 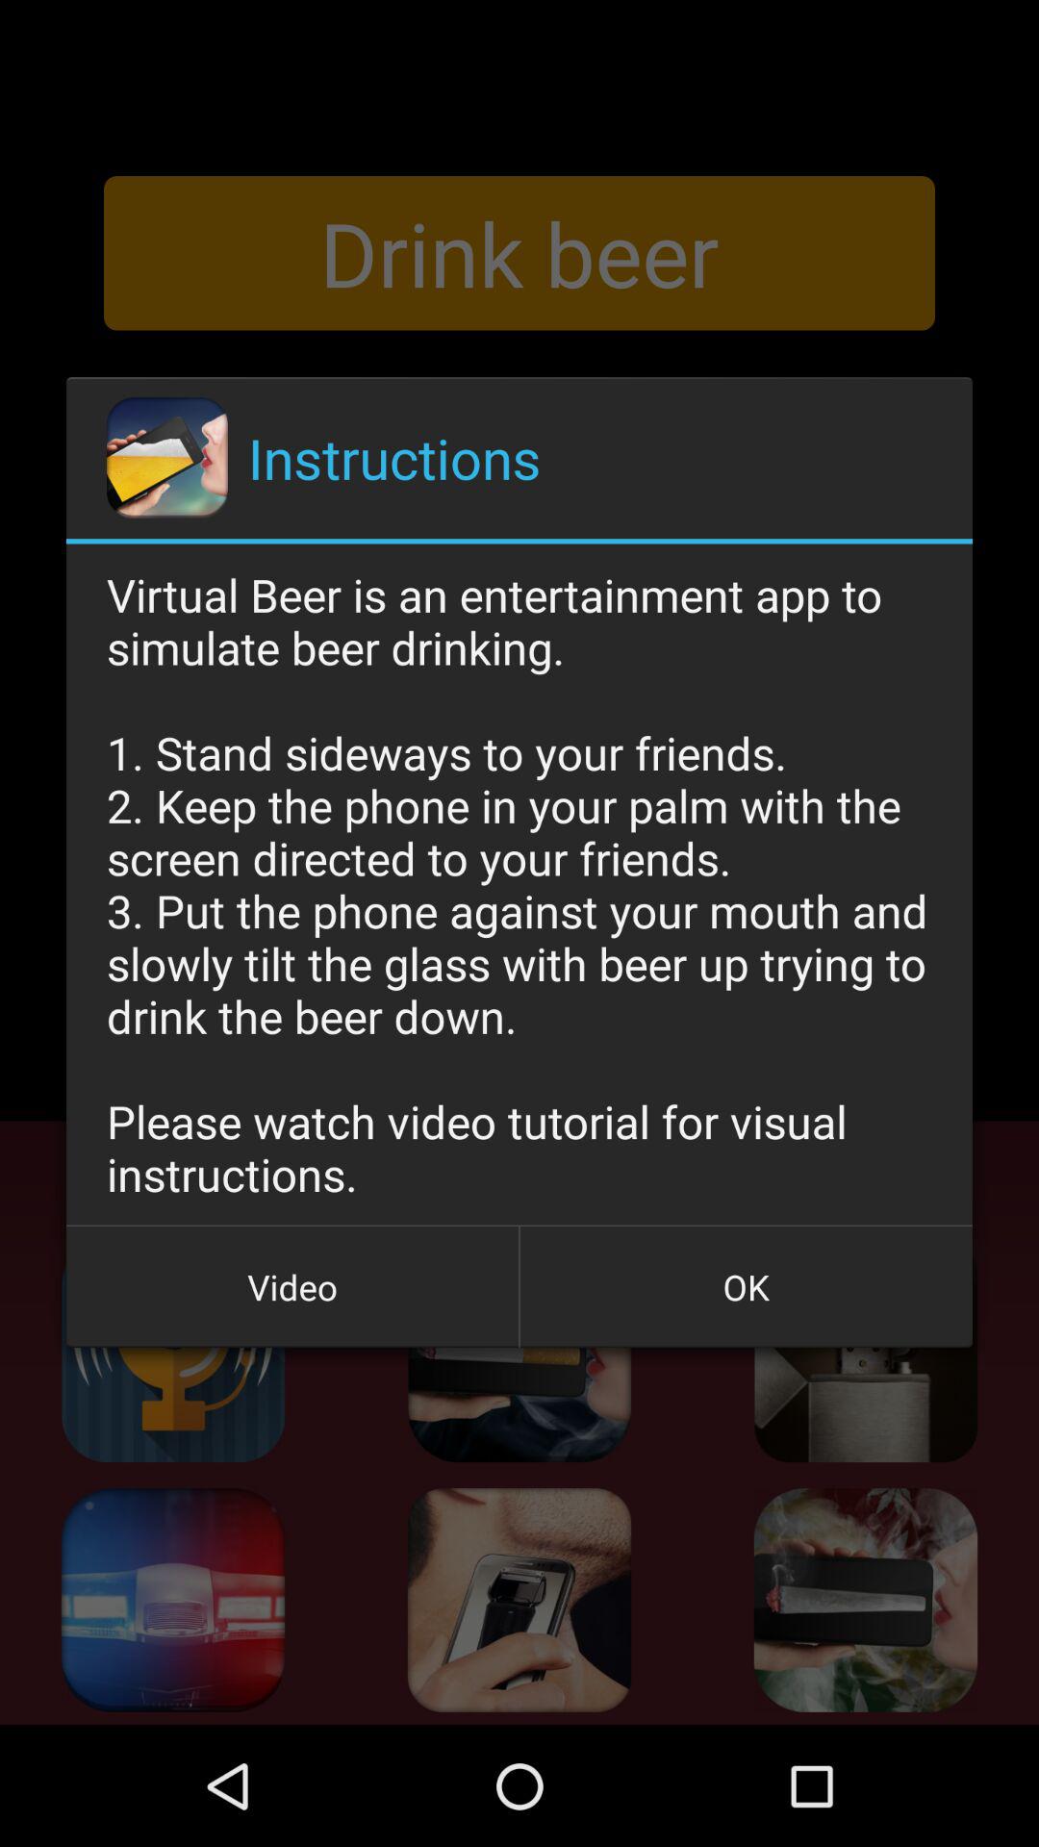 What do you see at coordinates (292, 1287) in the screenshot?
I see `choose video icon` at bounding box center [292, 1287].